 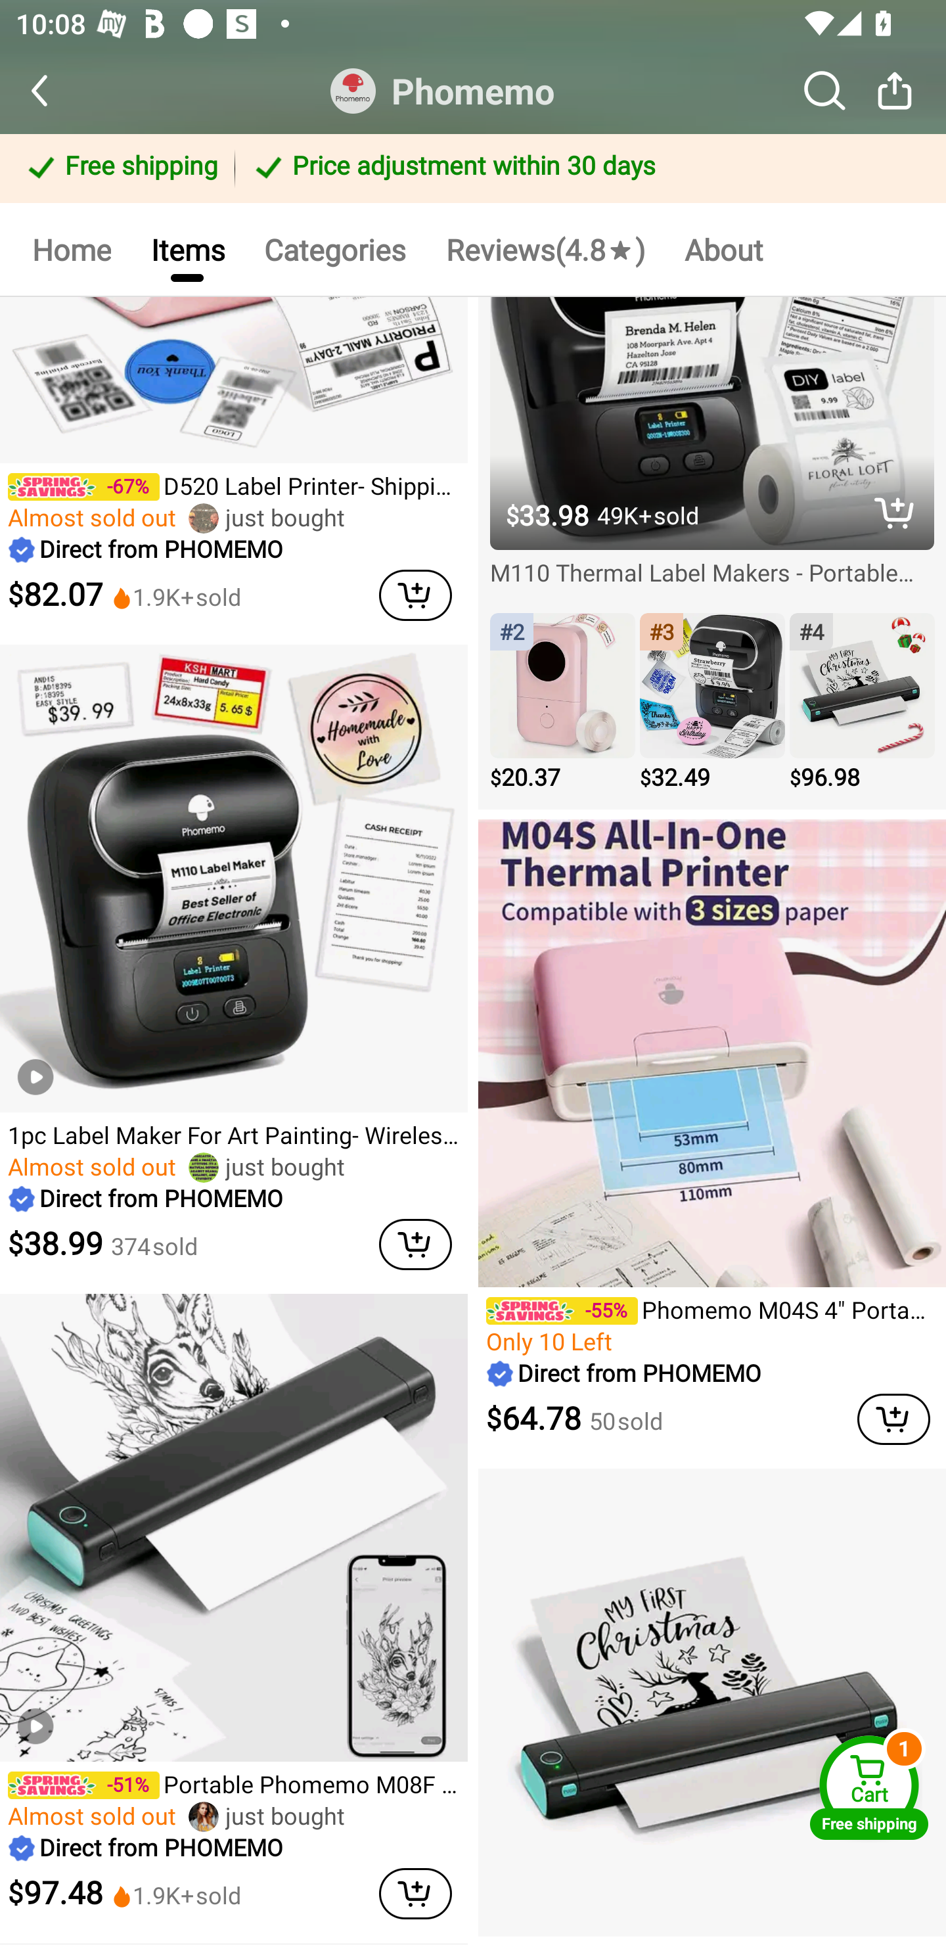 What do you see at coordinates (121, 168) in the screenshot?
I see `Free shipping` at bounding box center [121, 168].